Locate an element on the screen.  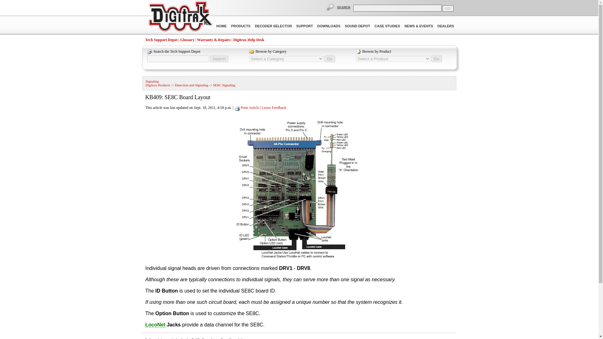
SUPPORT is located at coordinates (304, 26).